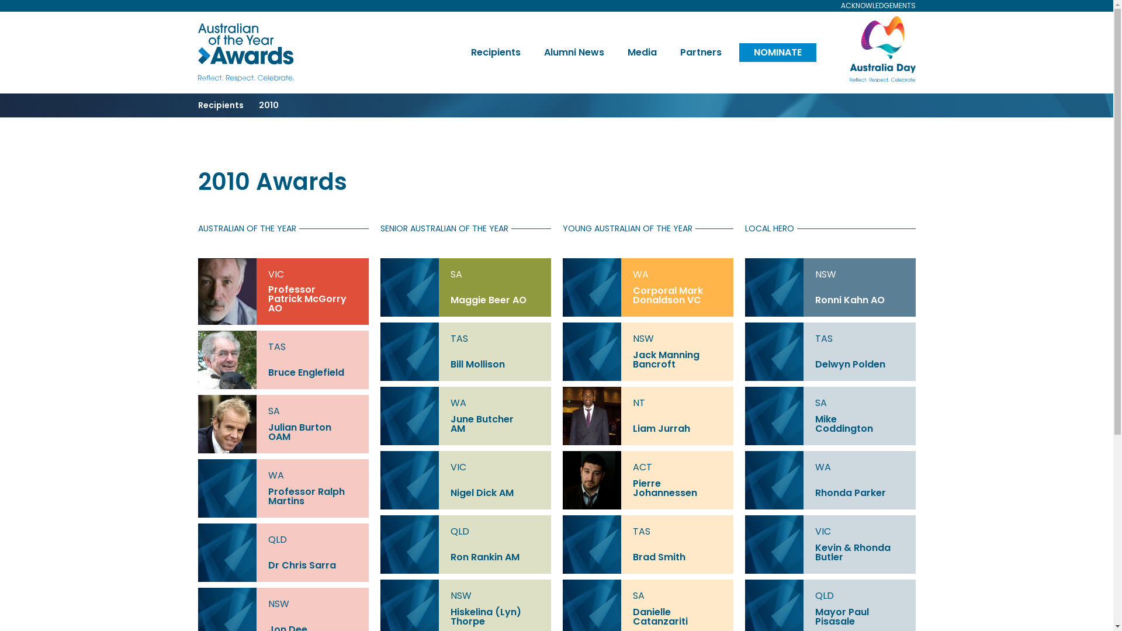  What do you see at coordinates (574, 53) in the screenshot?
I see `Alumni News` at bounding box center [574, 53].